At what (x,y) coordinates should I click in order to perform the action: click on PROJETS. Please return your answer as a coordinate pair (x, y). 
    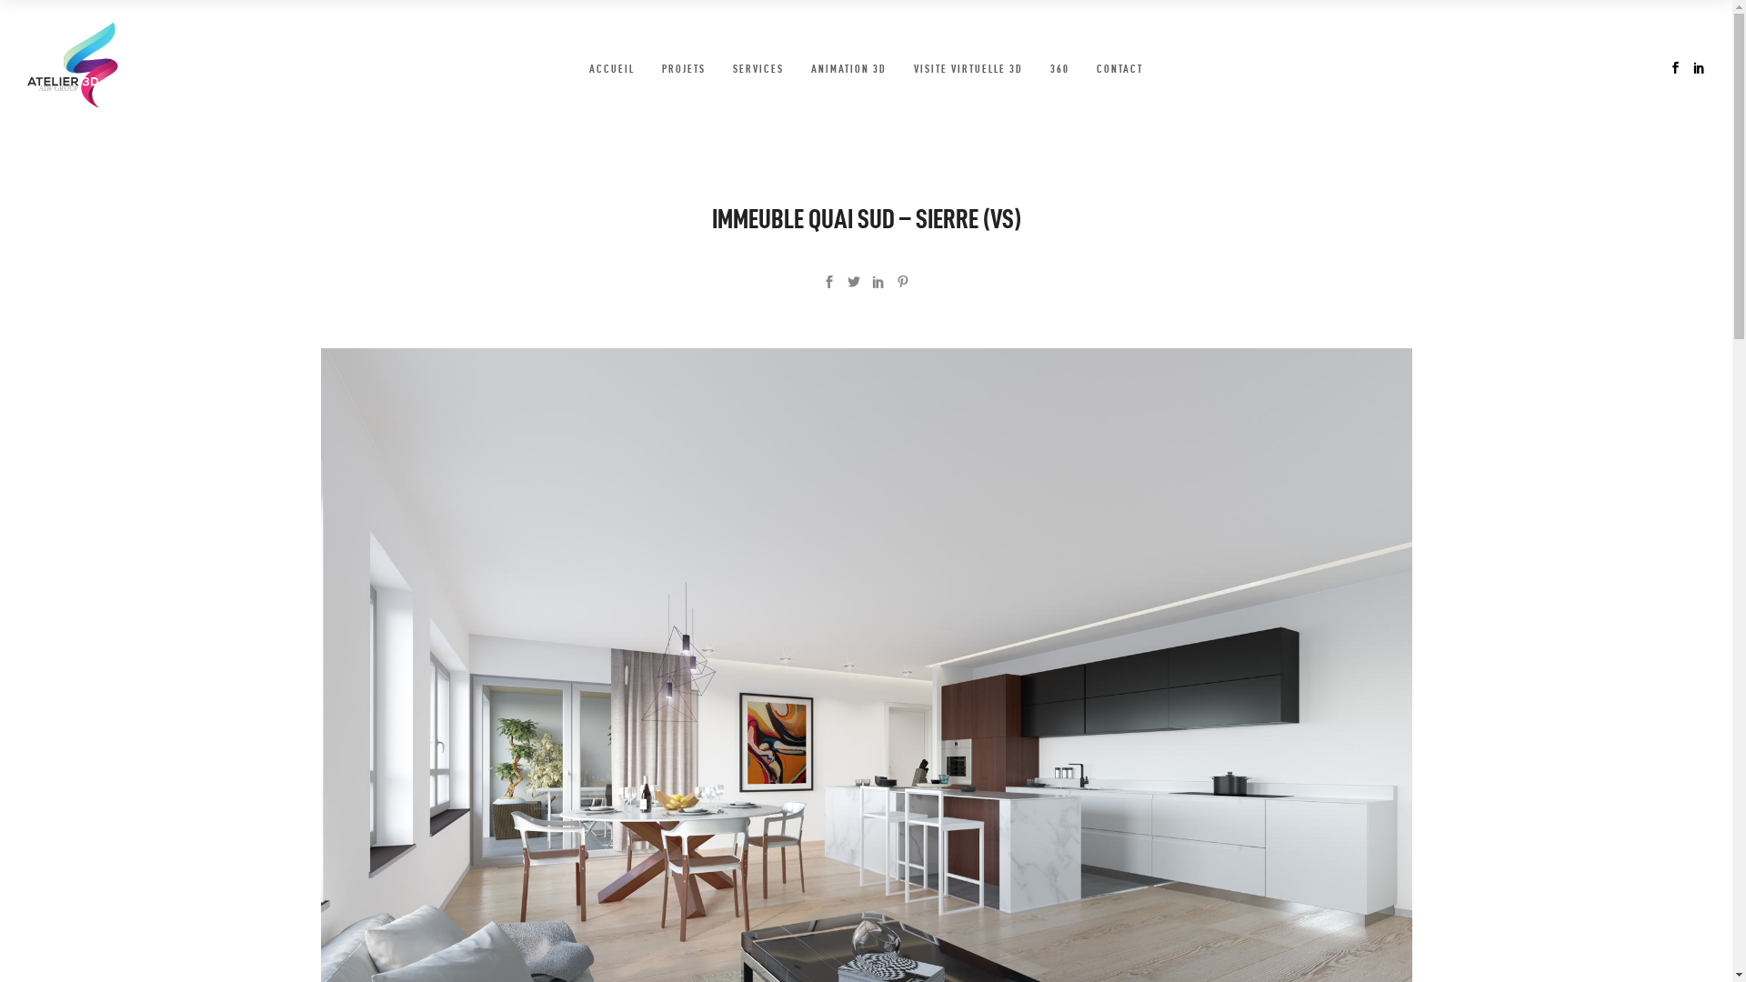
    Looking at the image, I should click on (684, 68).